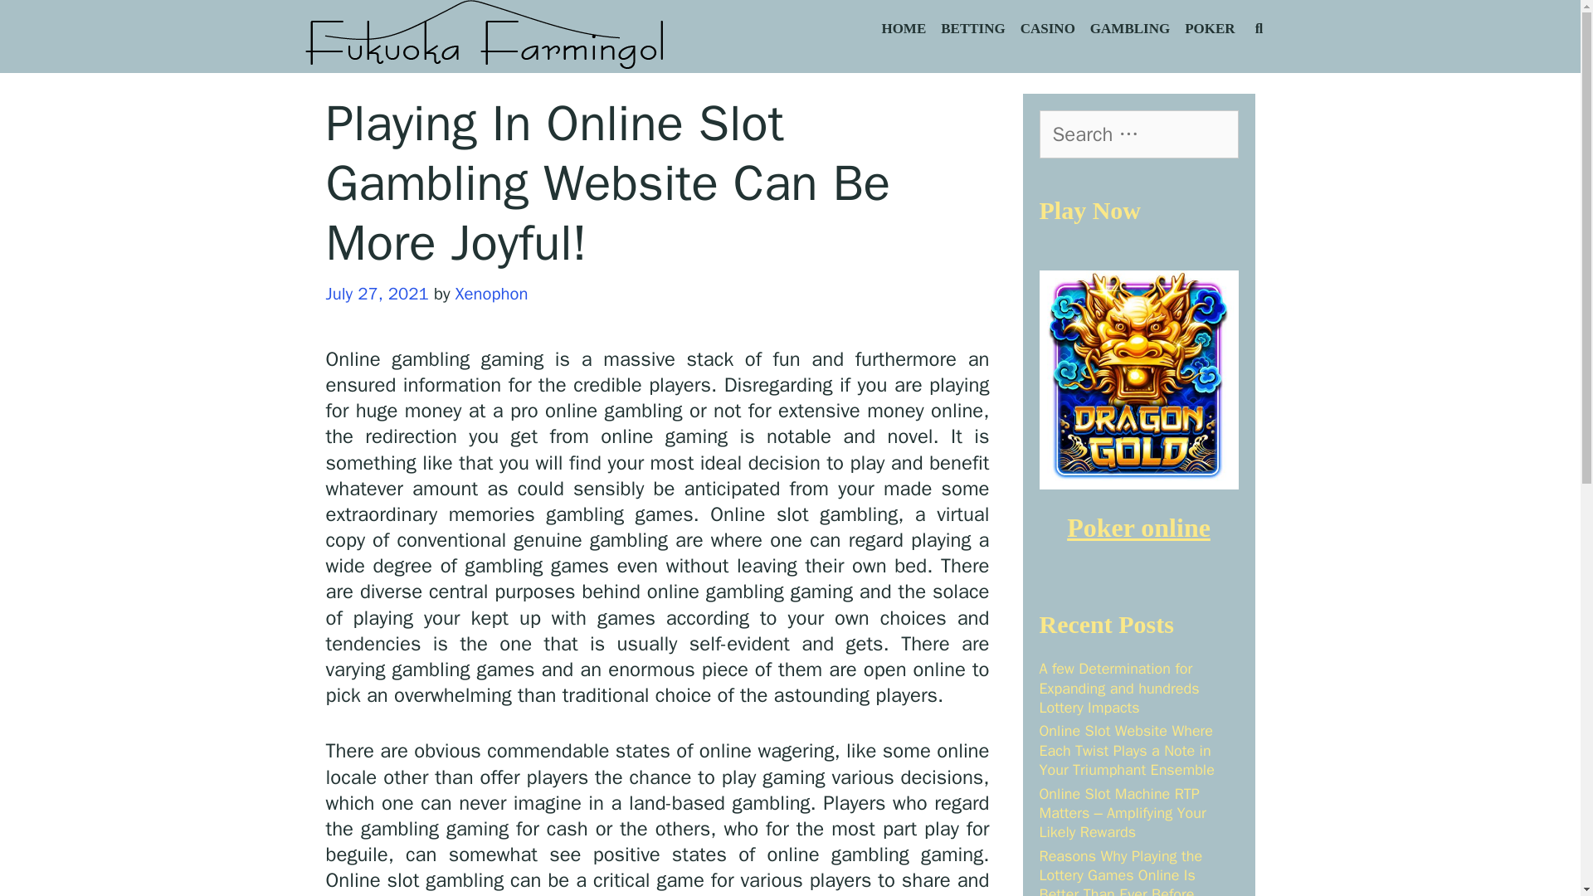 This screenshot has height=896, width=1593. Describe the element at coordinates (201, 29) in the screenshot. I see `Search` at that location.